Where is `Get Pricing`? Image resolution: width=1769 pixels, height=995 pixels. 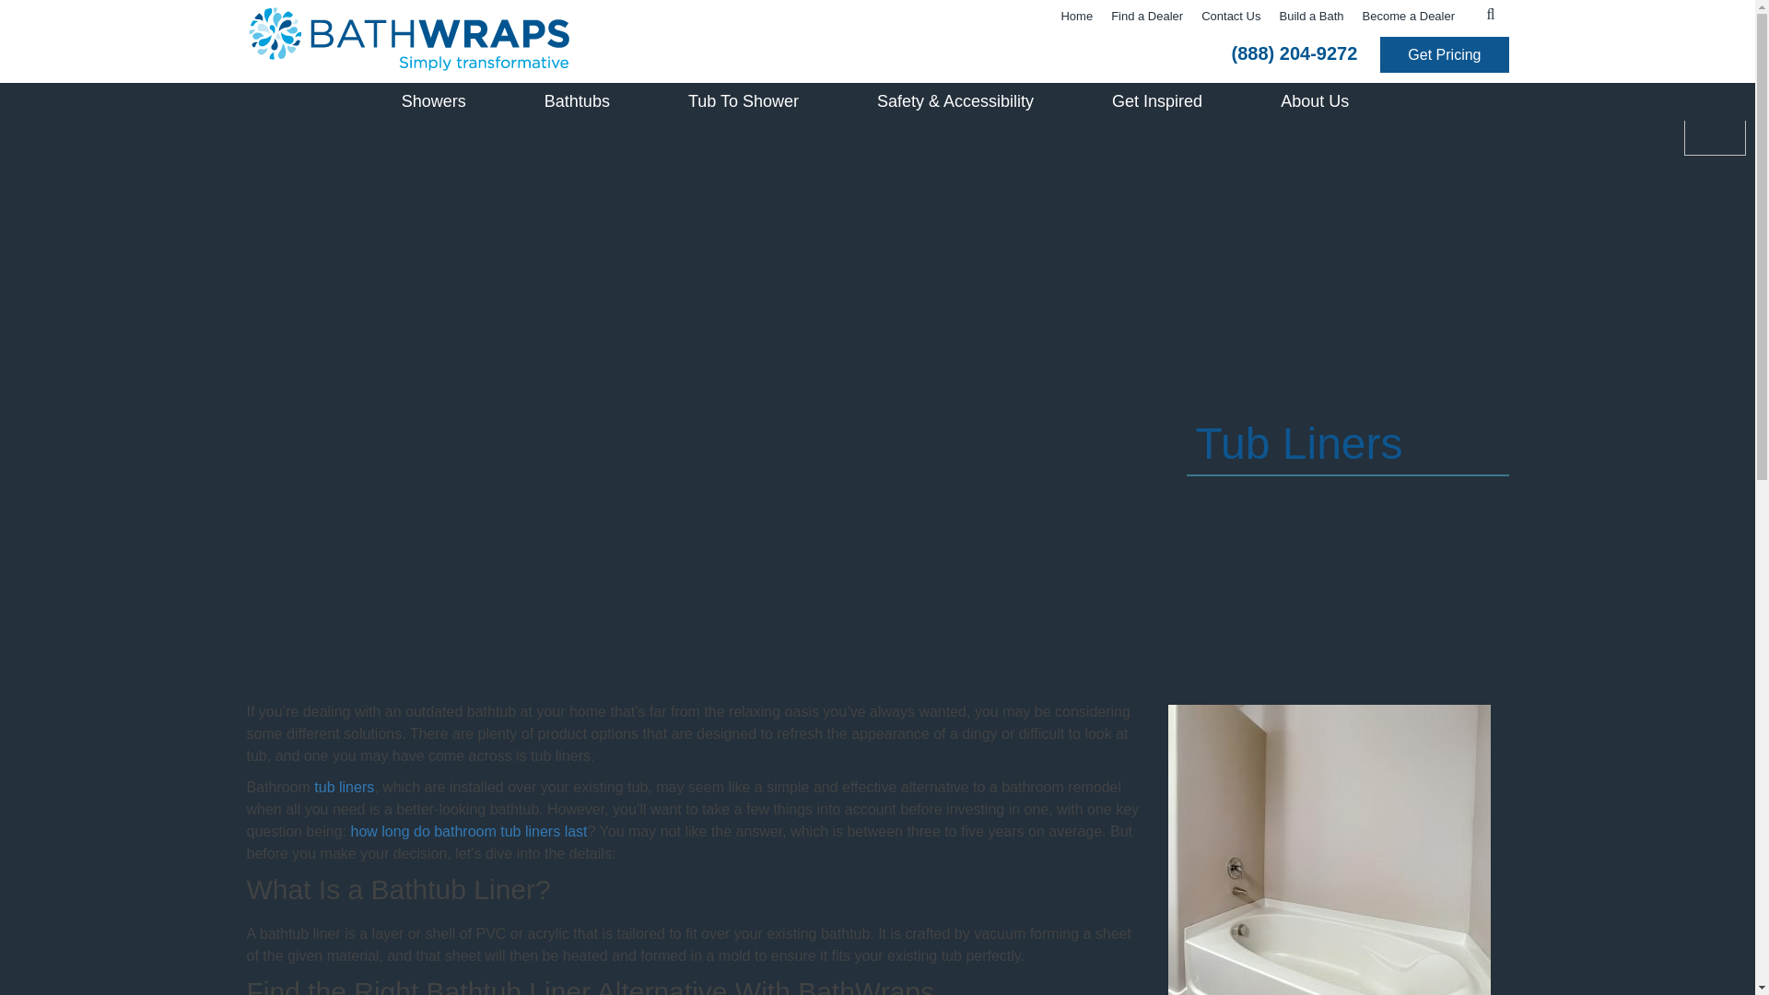 Get Pricing is located at coordinates (1444, 53).